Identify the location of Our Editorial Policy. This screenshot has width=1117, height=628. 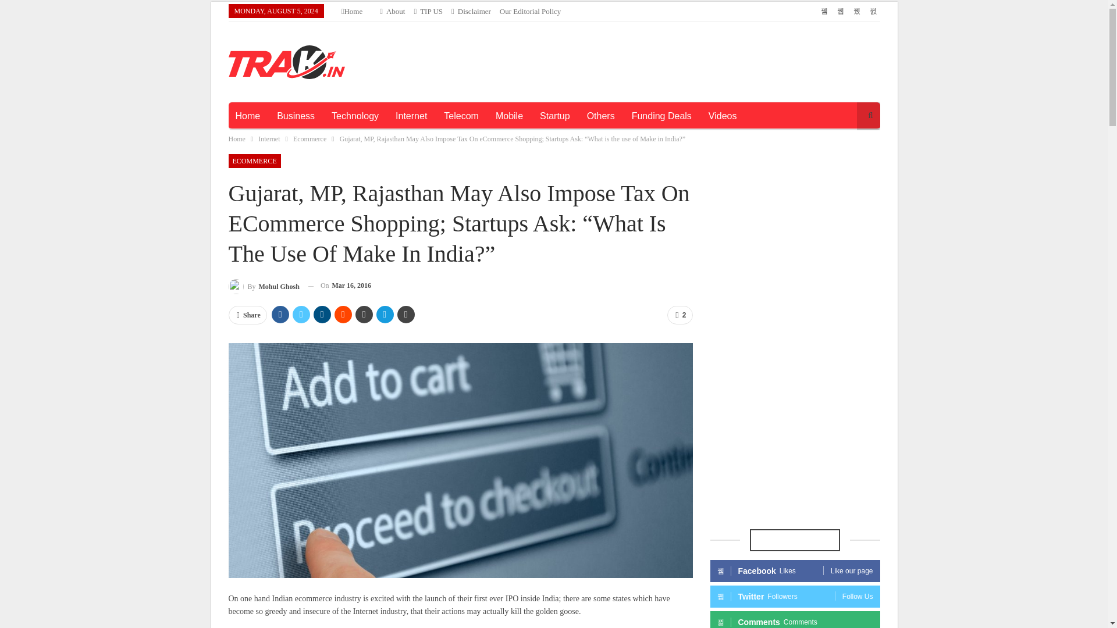
(529, 11).